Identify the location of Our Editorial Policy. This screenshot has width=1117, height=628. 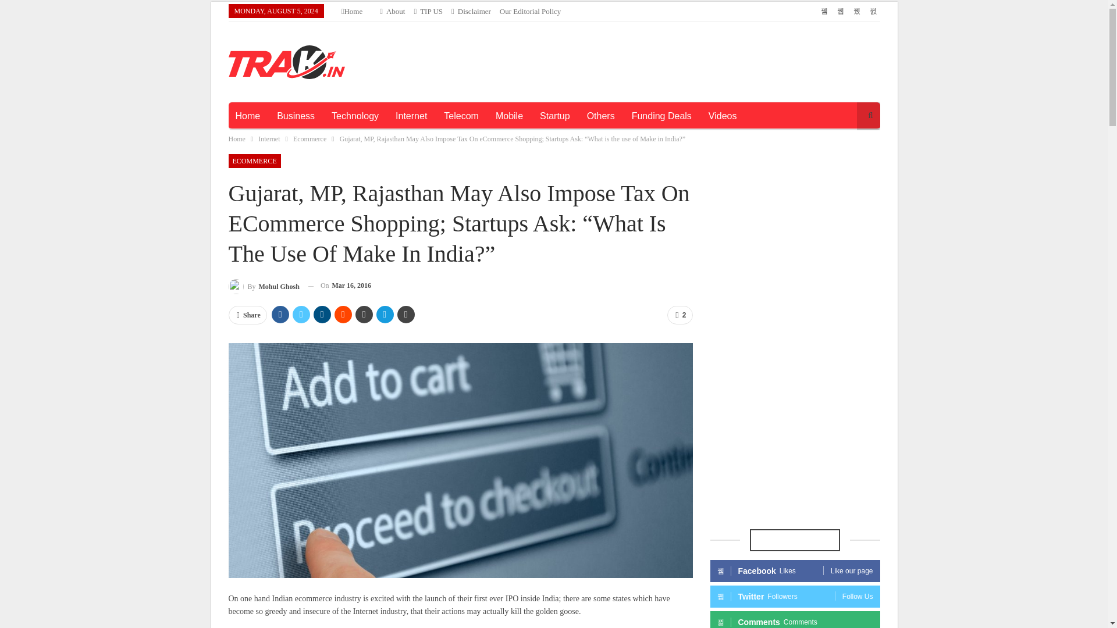
(529, 11).